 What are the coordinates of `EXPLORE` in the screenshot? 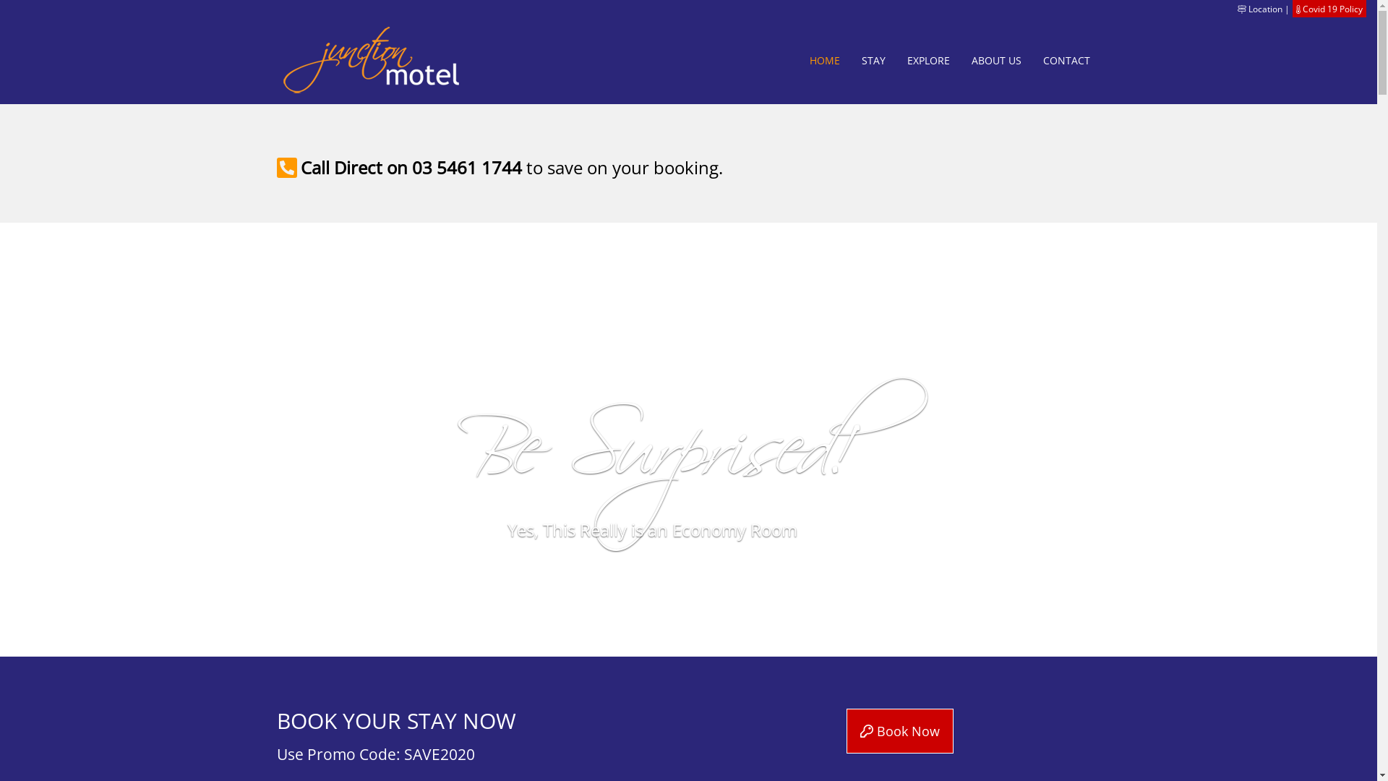 It's located at (928, 61).